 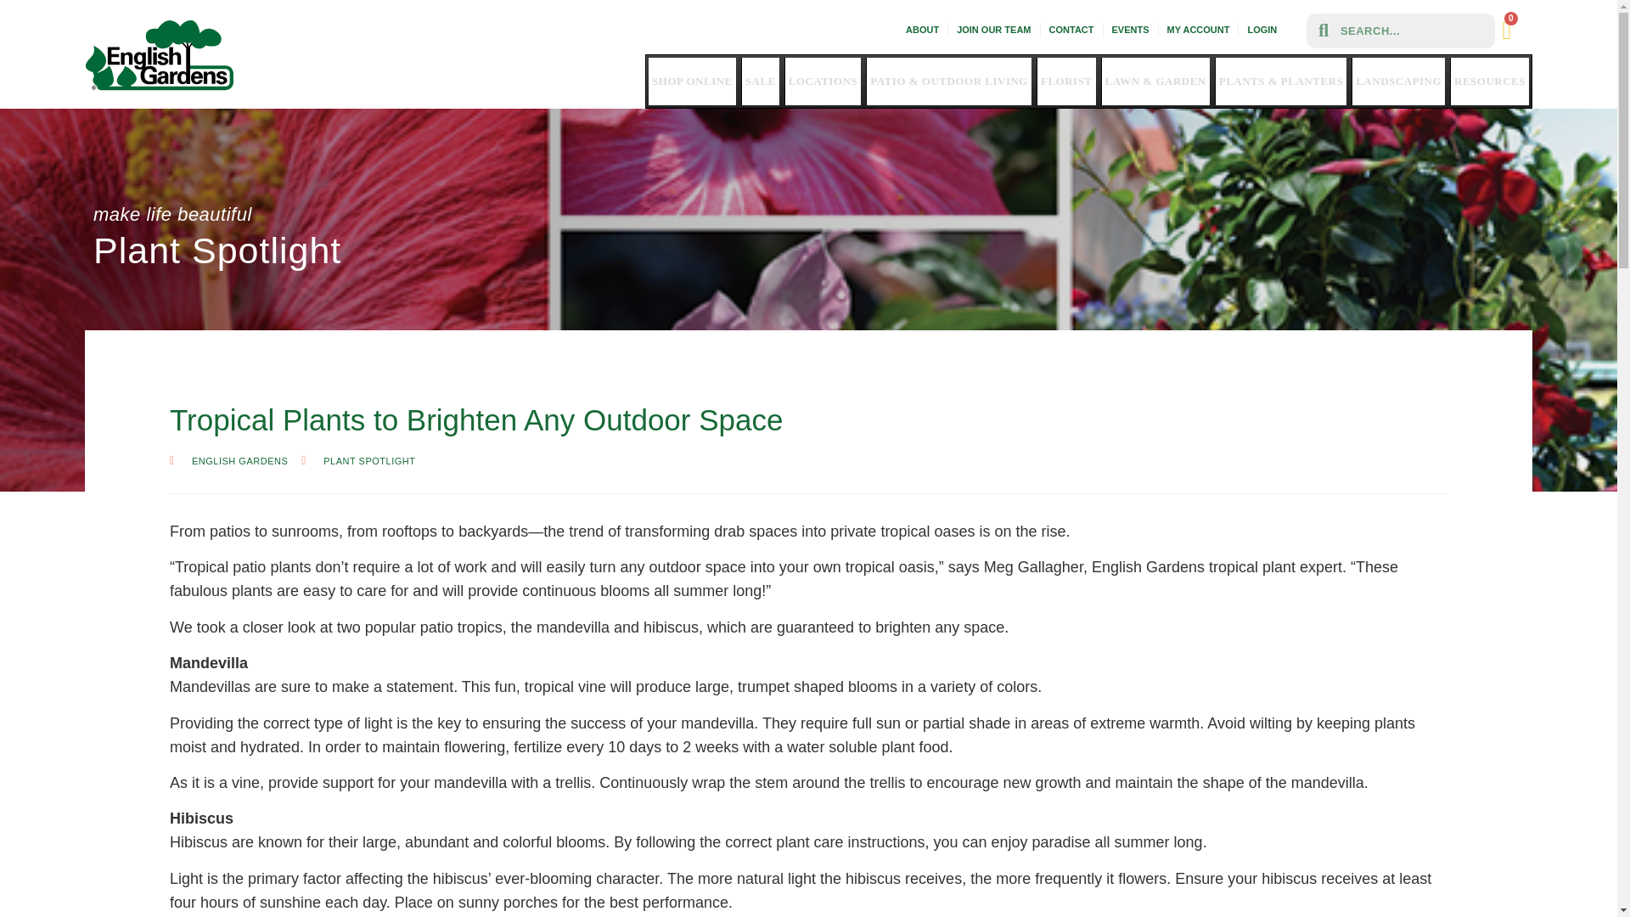 I want to click on ABOUT, so click(x=922, y=30).